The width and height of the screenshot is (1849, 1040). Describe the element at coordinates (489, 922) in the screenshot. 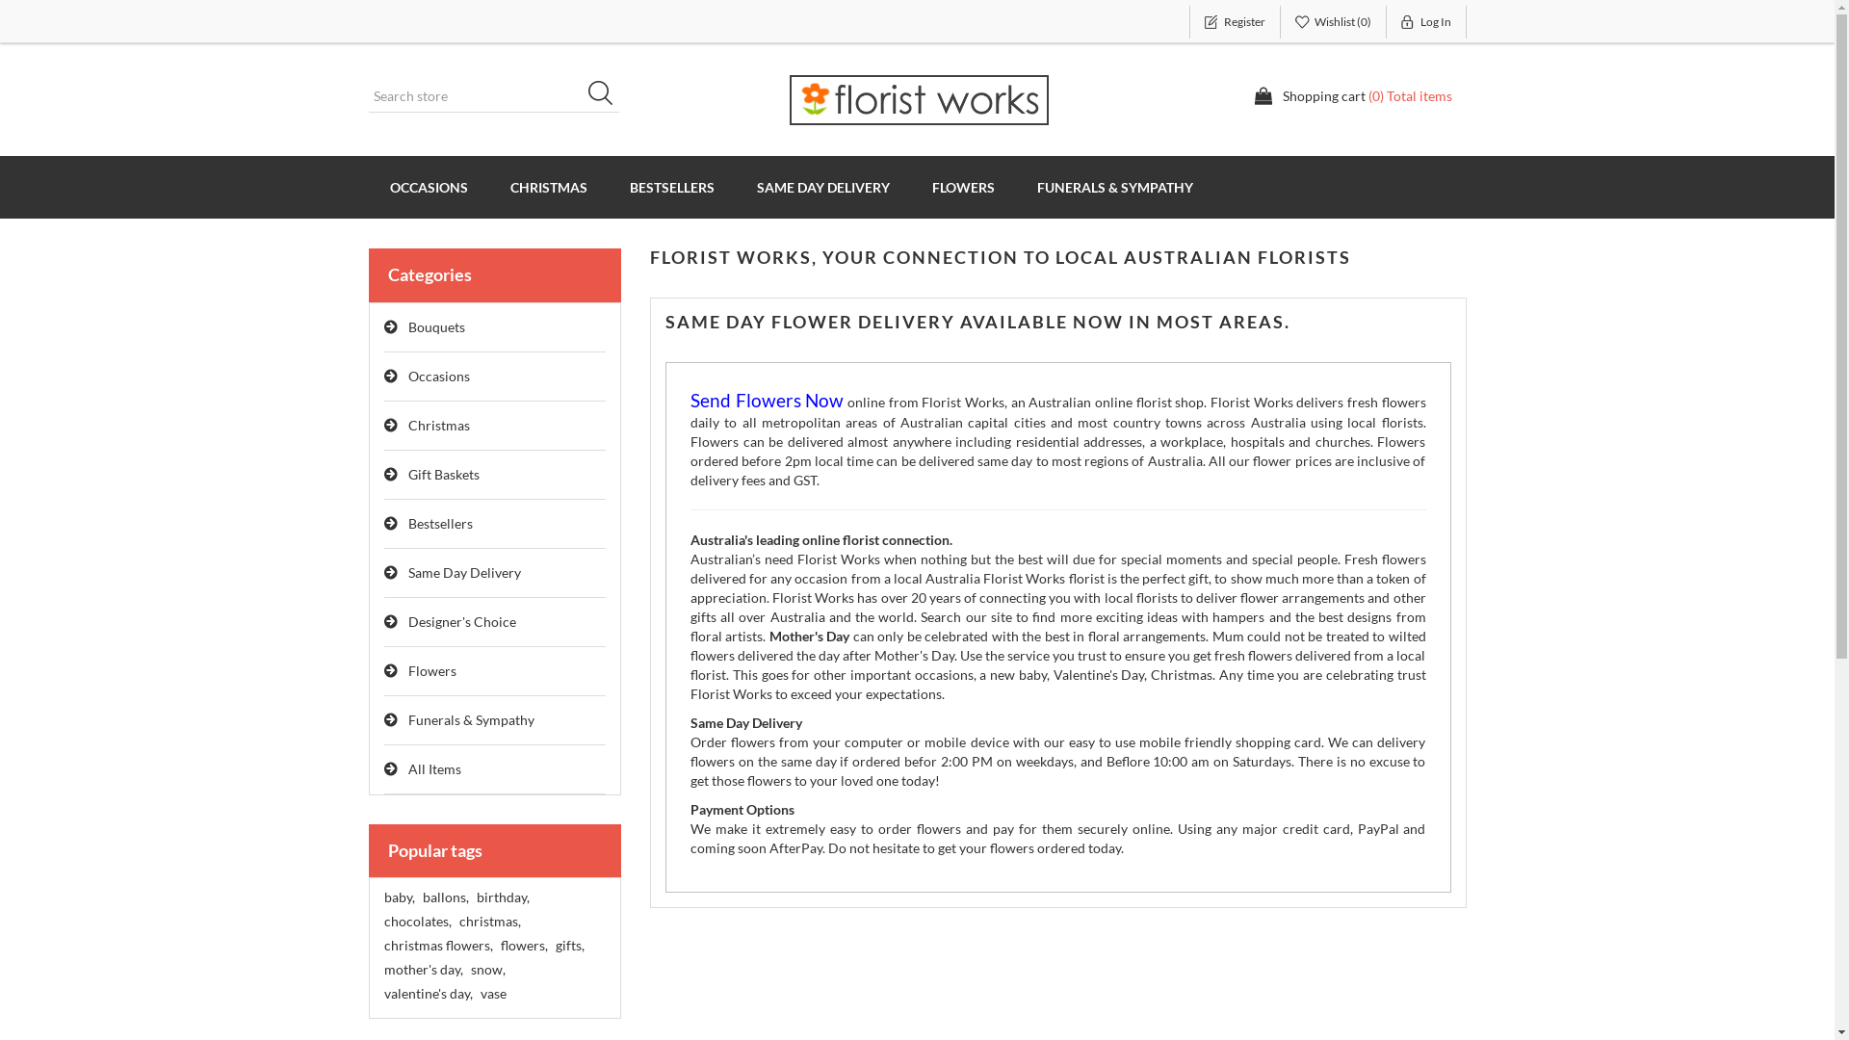

I see `christmas,` at that location.